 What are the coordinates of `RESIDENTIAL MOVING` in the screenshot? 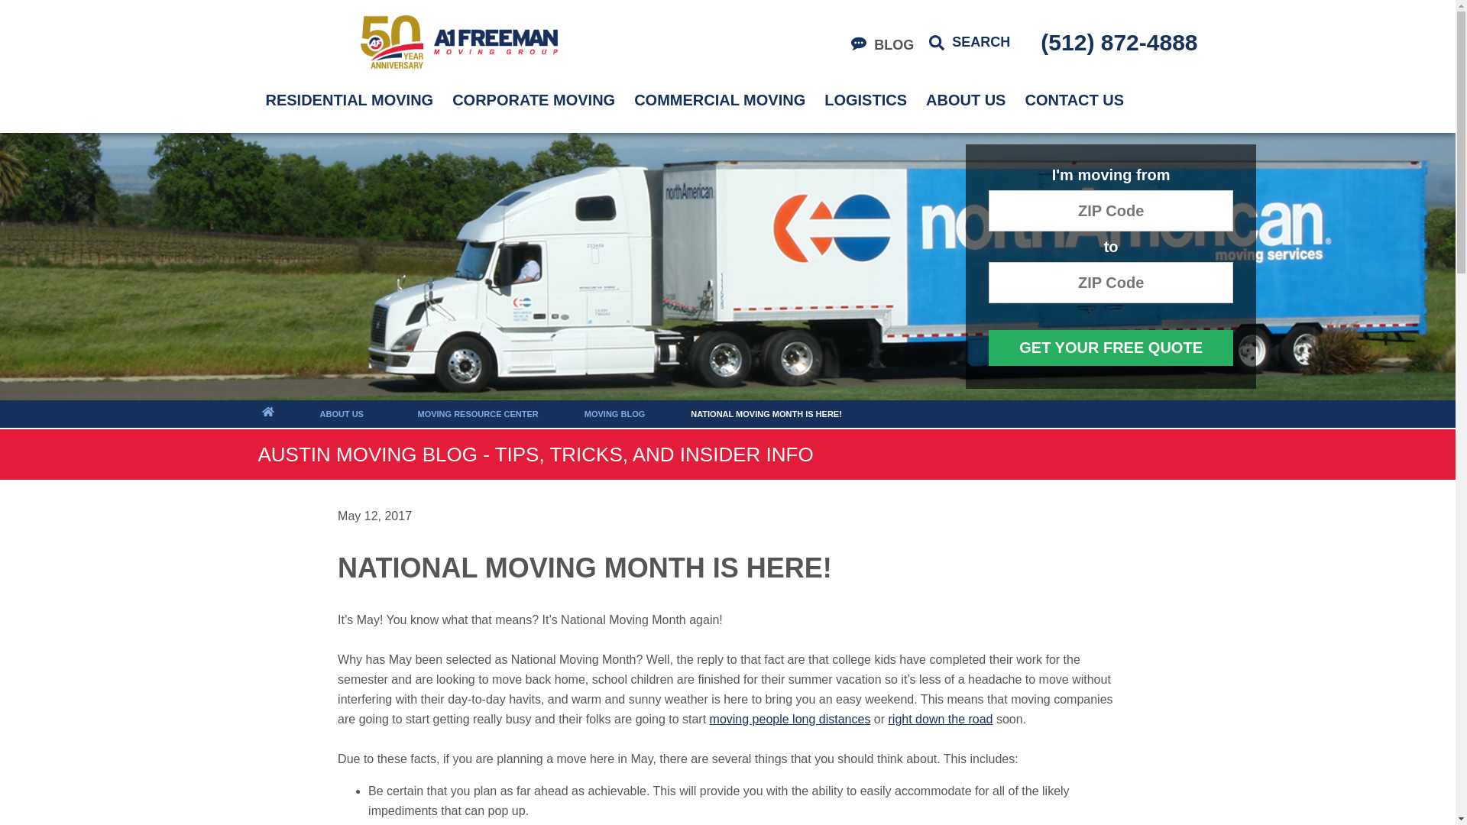 It's located at (349, 100).